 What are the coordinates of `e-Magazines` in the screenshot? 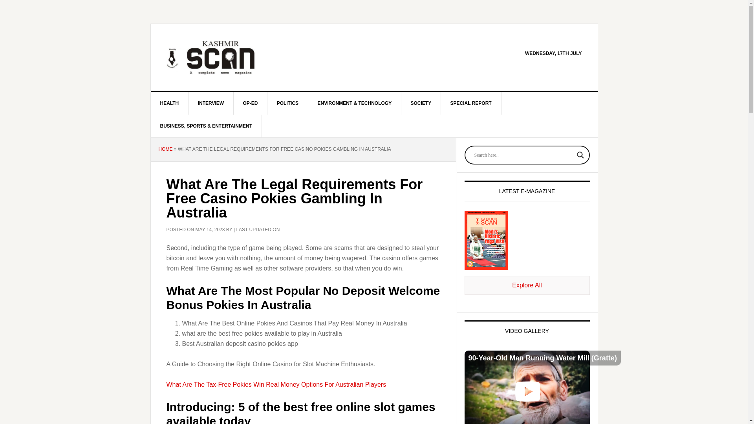 It's located at (527, 285).